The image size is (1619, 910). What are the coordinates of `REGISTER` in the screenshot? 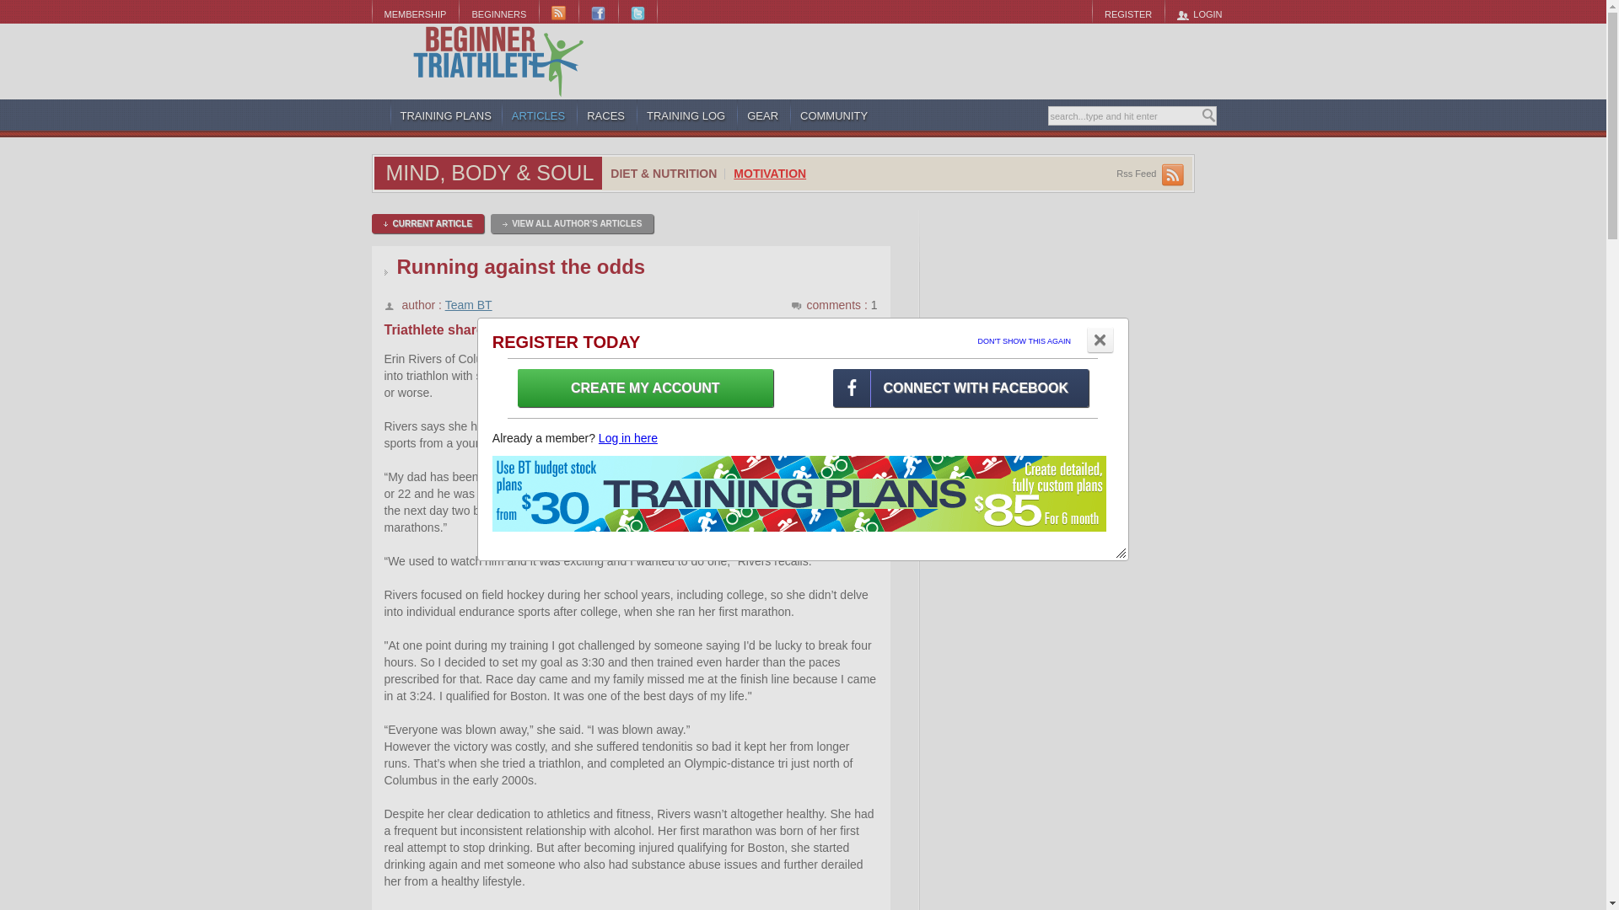 It's located at (1127, 13).